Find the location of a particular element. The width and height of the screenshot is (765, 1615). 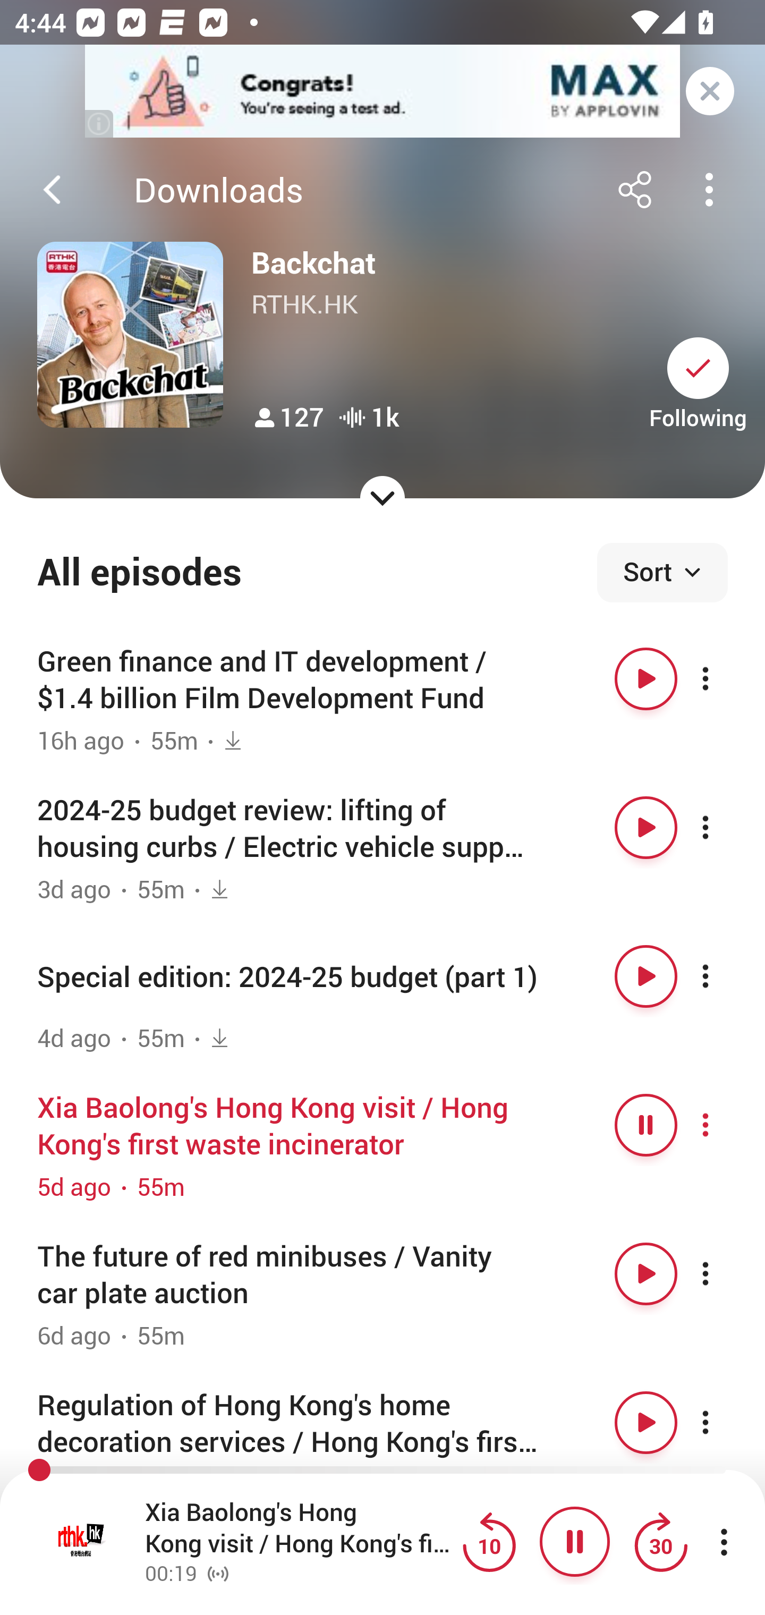

More options is located at coordinates (724, 1423).